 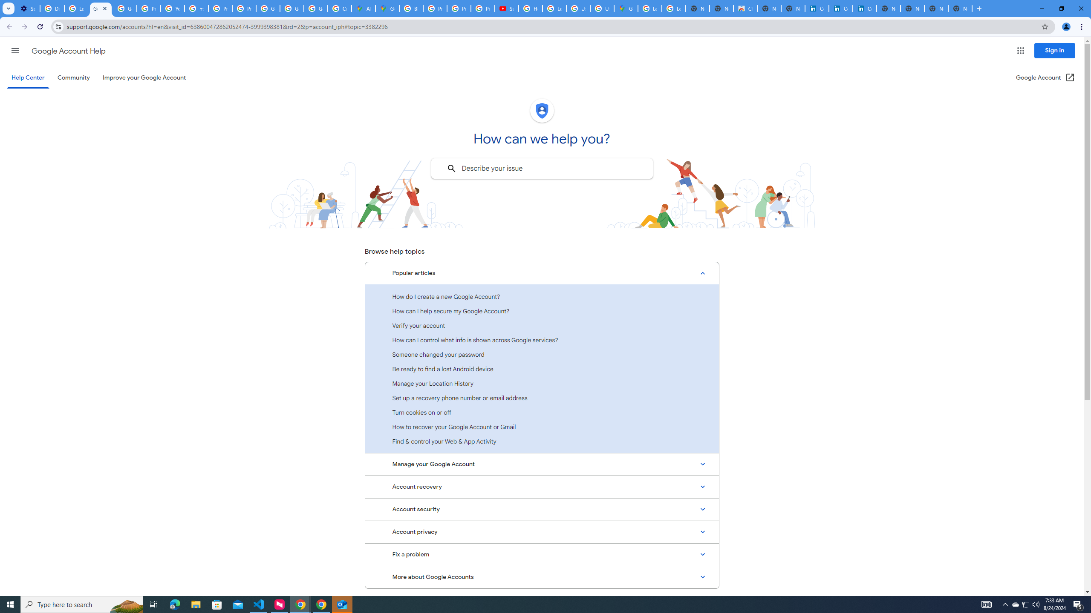 I want to click on Privacy Help Center - Policies Help, so click(x=459, y=9).